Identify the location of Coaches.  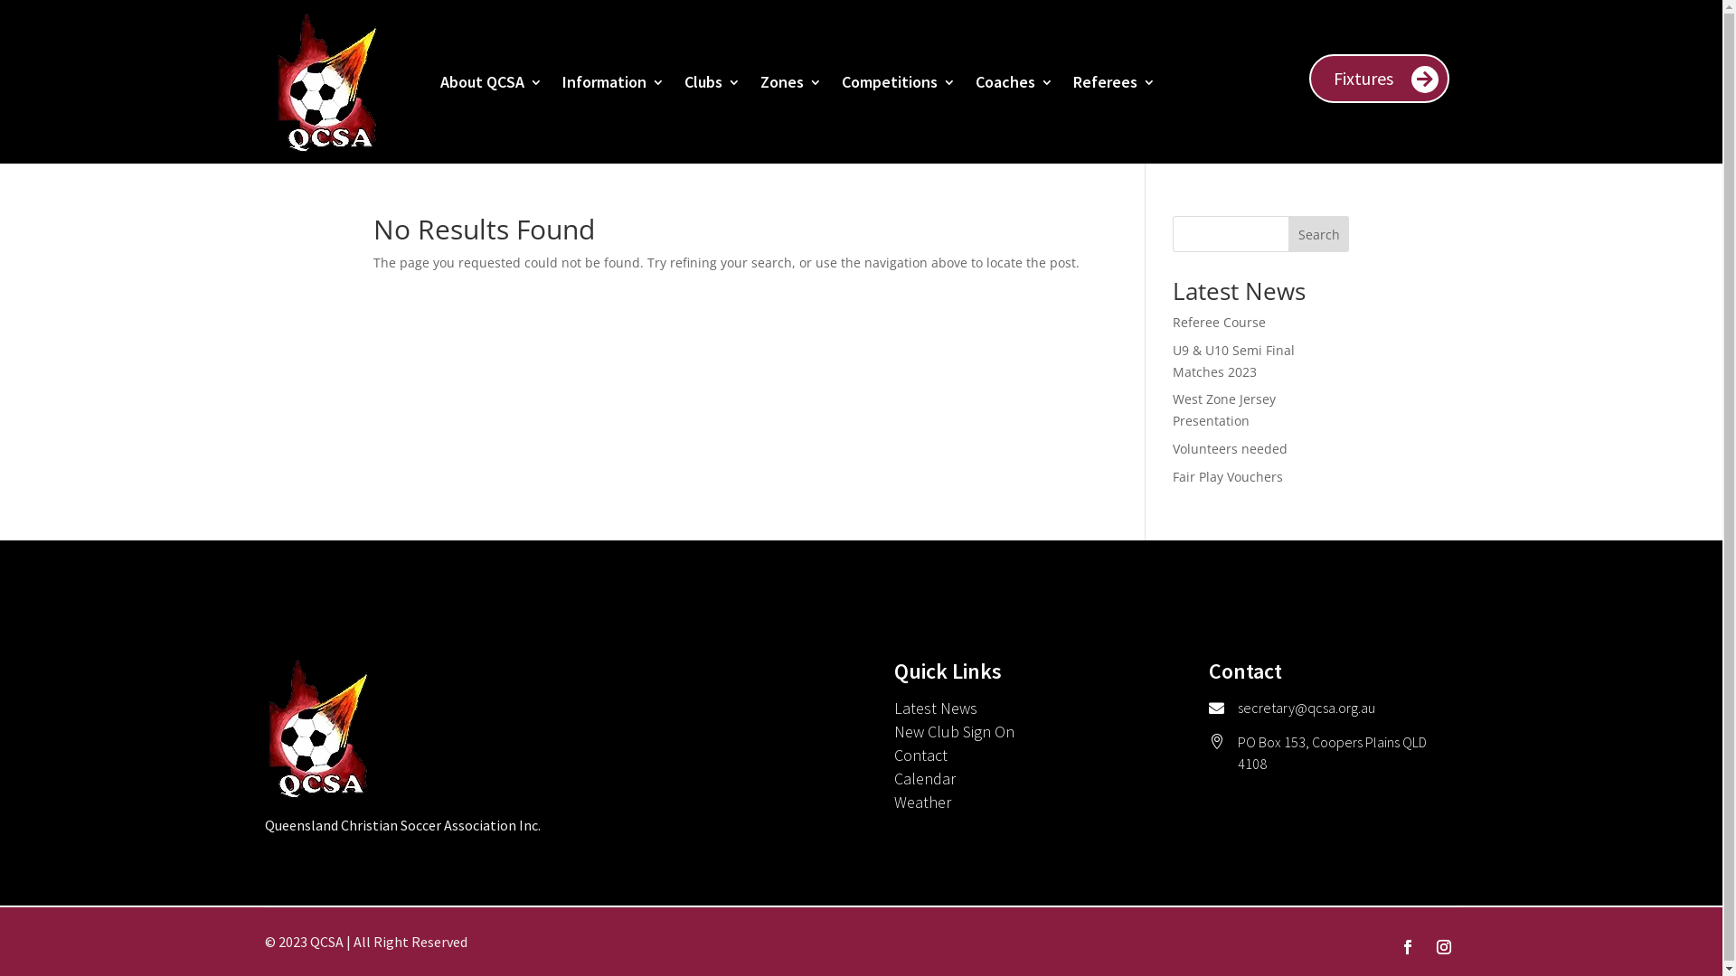
(1014, 81).